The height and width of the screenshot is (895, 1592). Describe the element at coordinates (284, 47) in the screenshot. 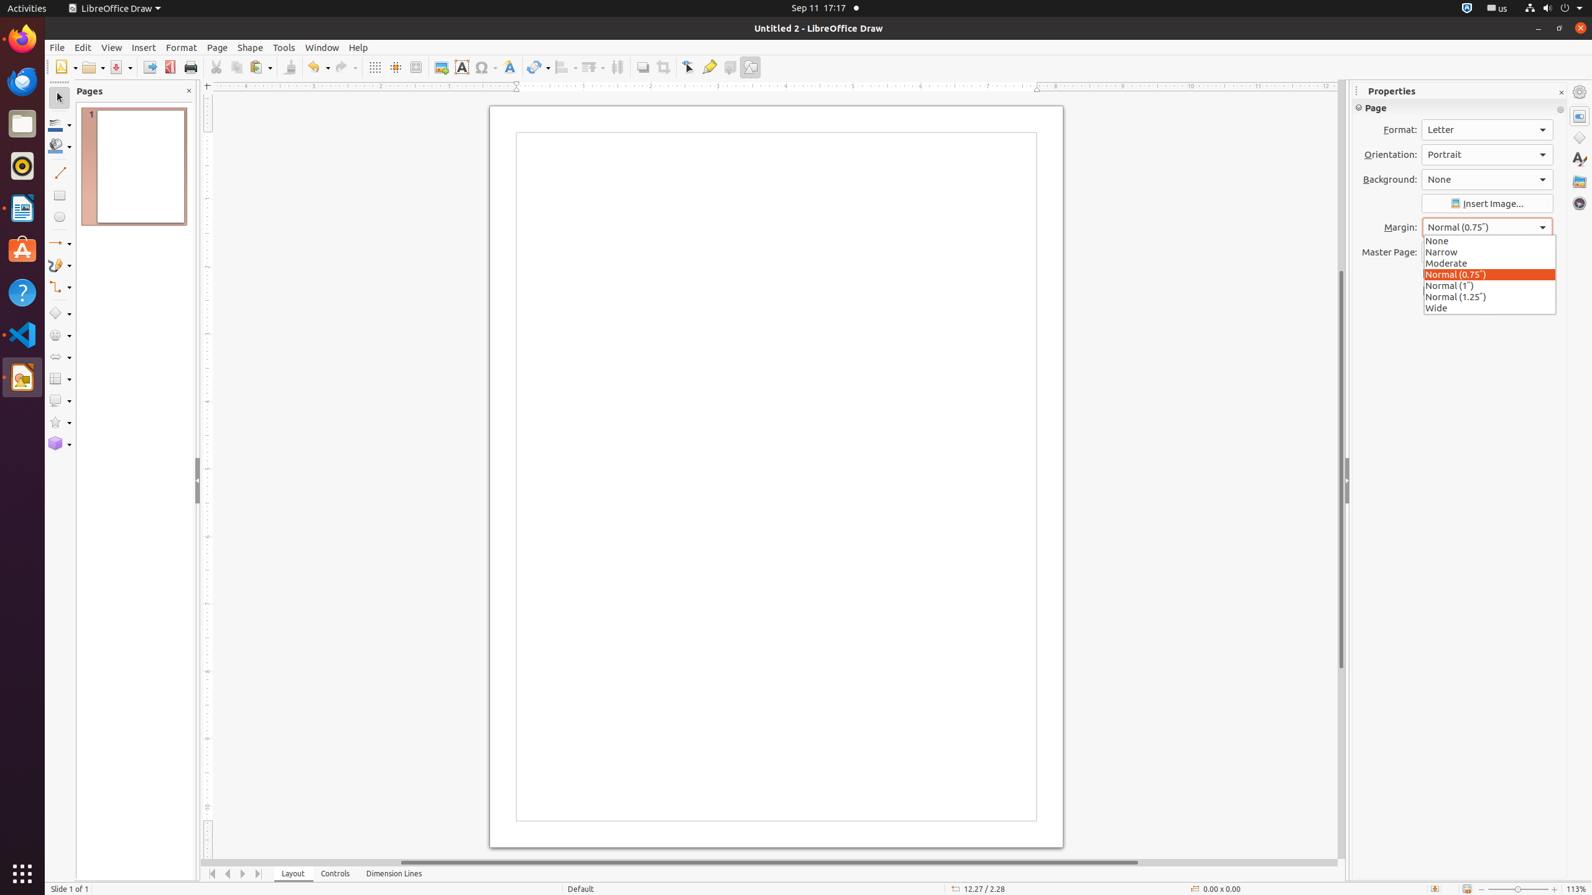

I see `Tools` at that location.